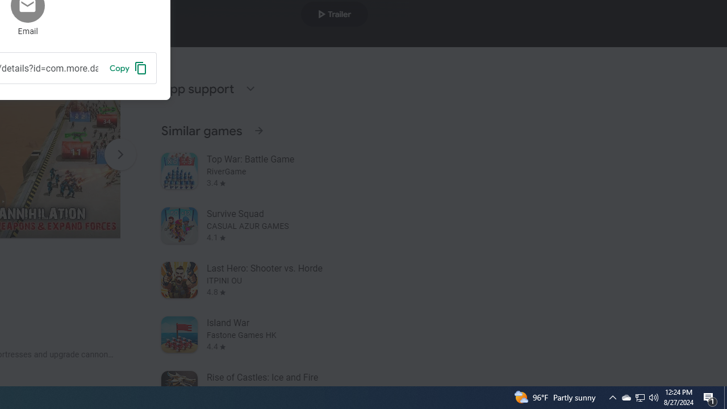  Describe the element at coordinates (128, 68) in the screenshot. I see `Copy link to clipboard` at that location.